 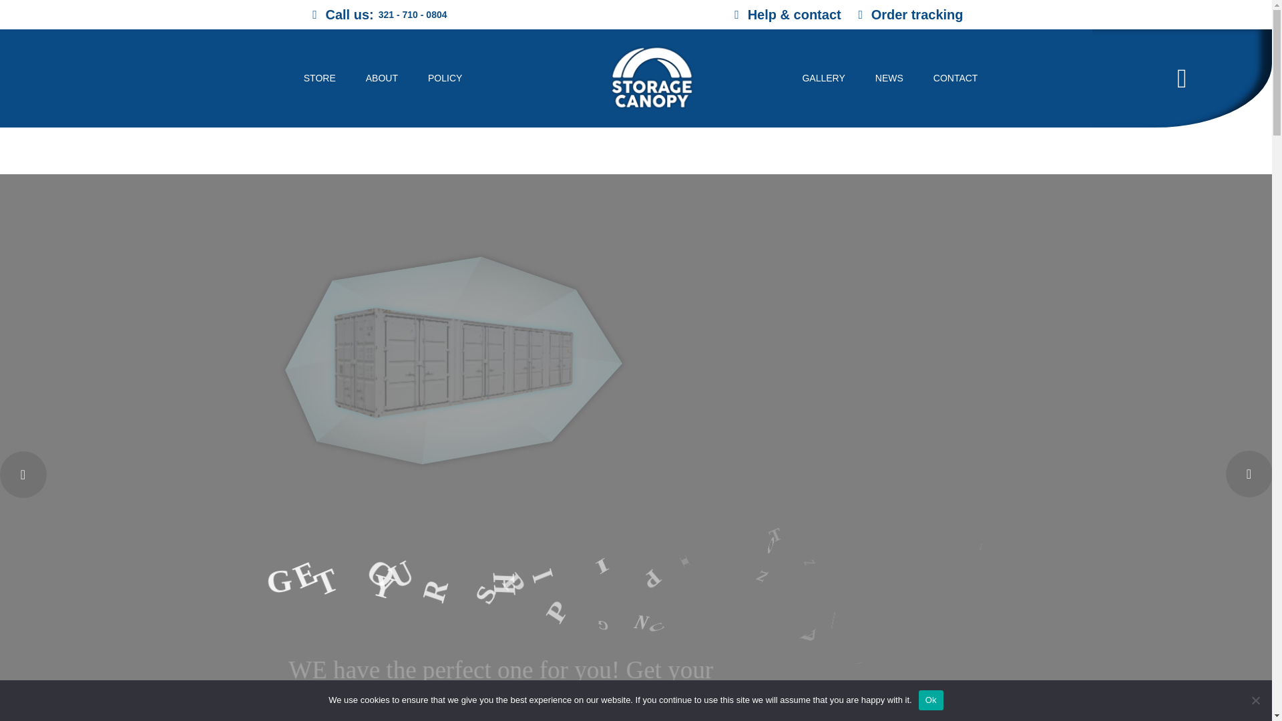 What do you see at coordinates (341, 14) in the screenshot?
I see `Call us:` at bounding box center [341, 14].